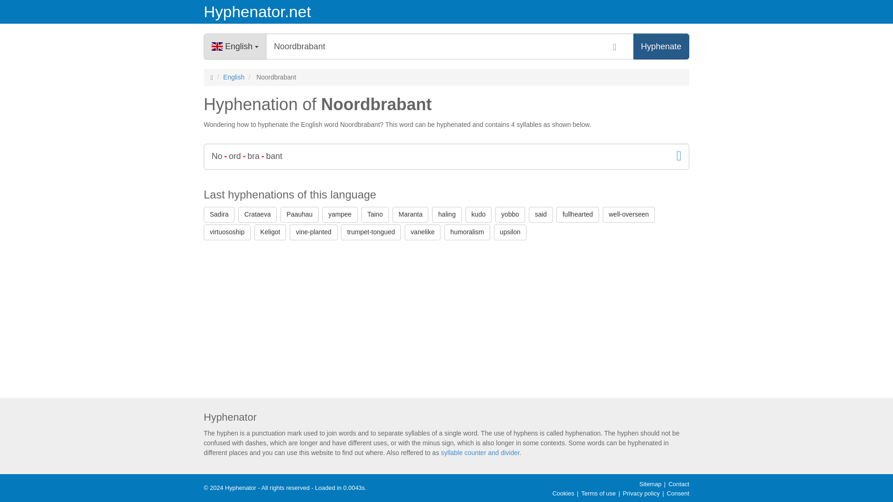 Image resolution: width=893 pixels, height=502 pixels. Describe the element at coordinates (466, 232) in the screenshot. I see `humoralism` at that location.